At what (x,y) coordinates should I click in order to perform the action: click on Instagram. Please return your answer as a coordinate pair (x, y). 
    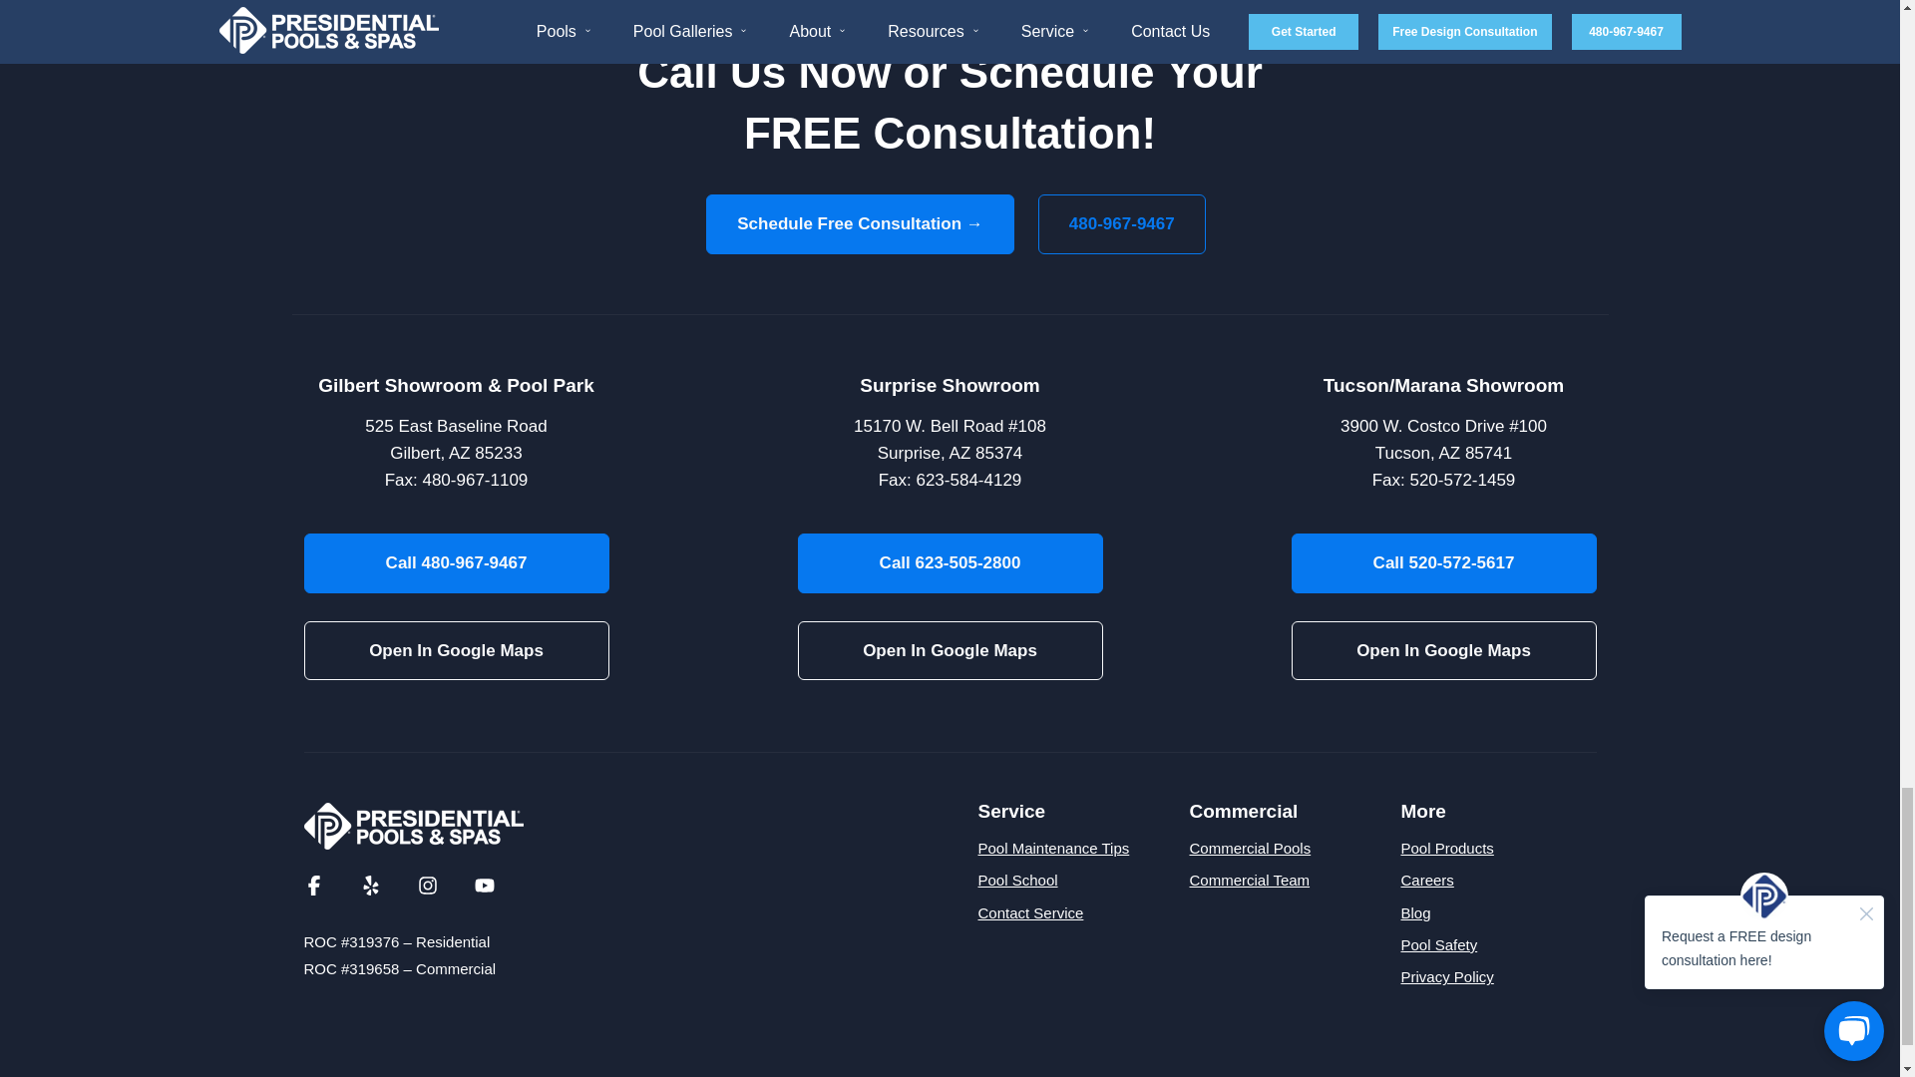
    Looking at the image, I should click on (427, 884).